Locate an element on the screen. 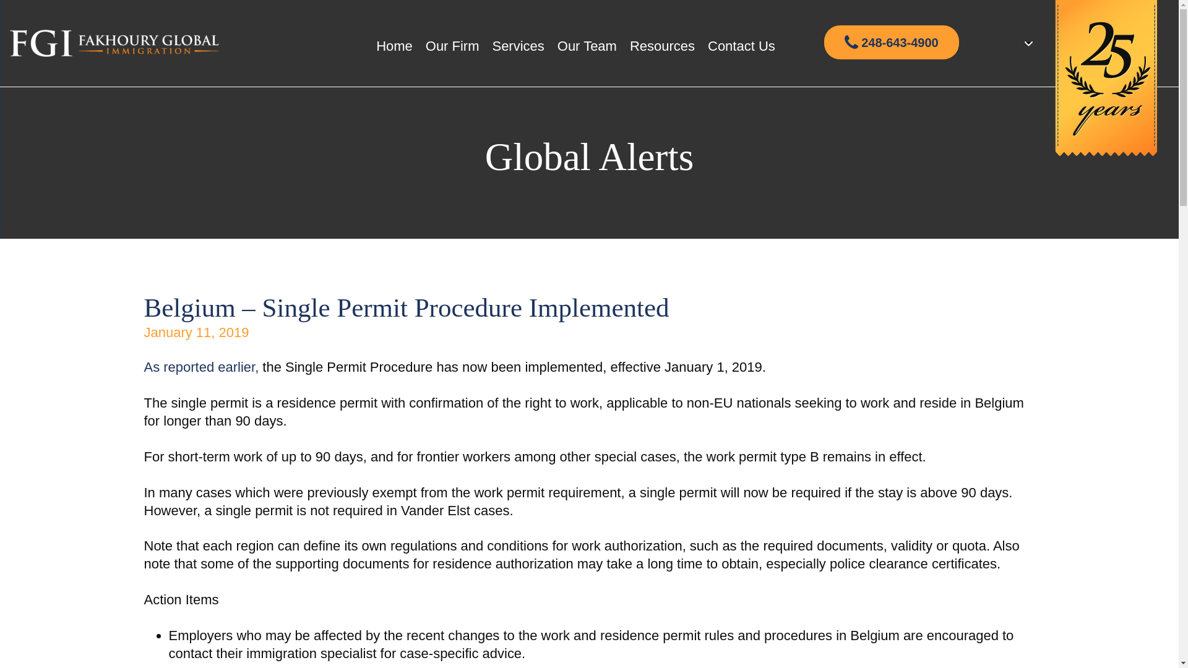 Image resolution: width=1188 pixels, height=668 pixels. 248-643-4900 is located at coordinates (891, 42).